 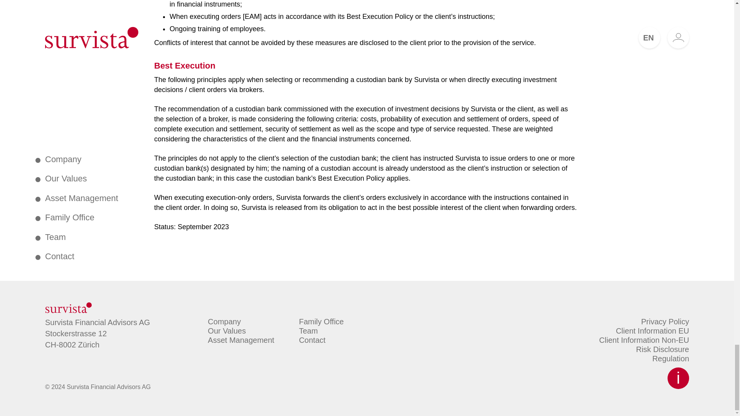 I want to click on Client Information EU, so click(x=652, y=330).